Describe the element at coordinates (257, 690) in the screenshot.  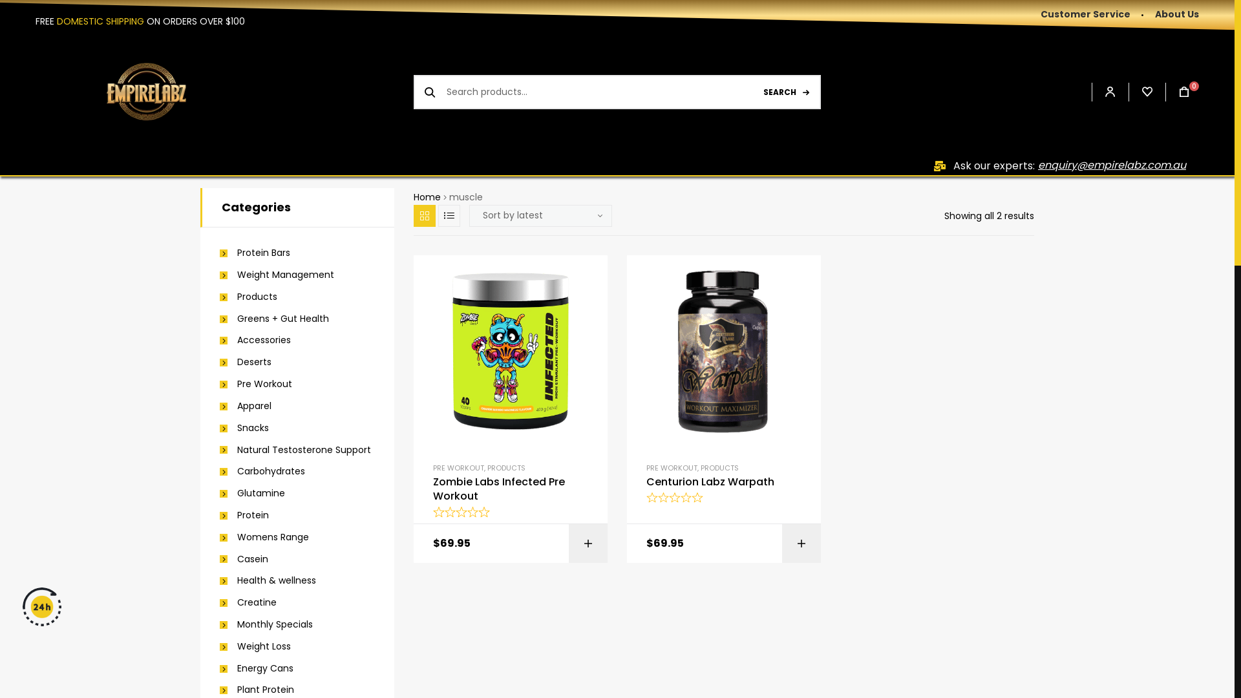
I see `Plant Protein` at that location.